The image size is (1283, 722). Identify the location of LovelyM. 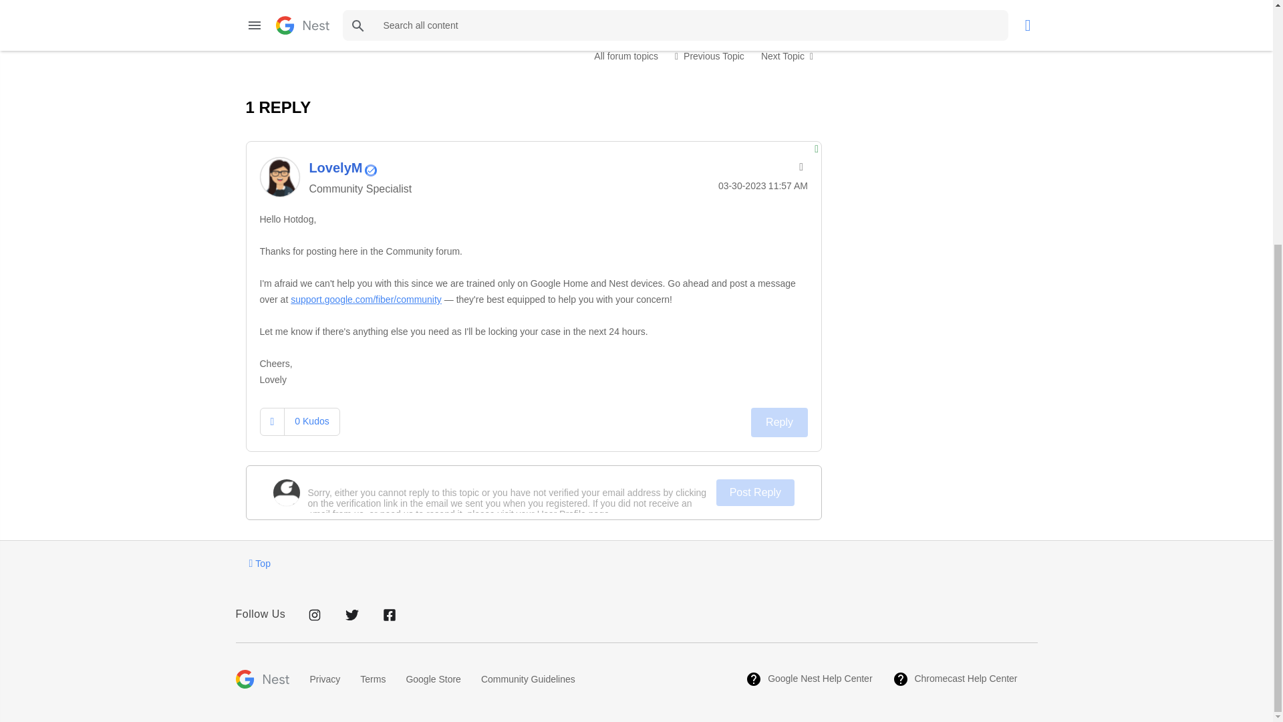
(279, 176).